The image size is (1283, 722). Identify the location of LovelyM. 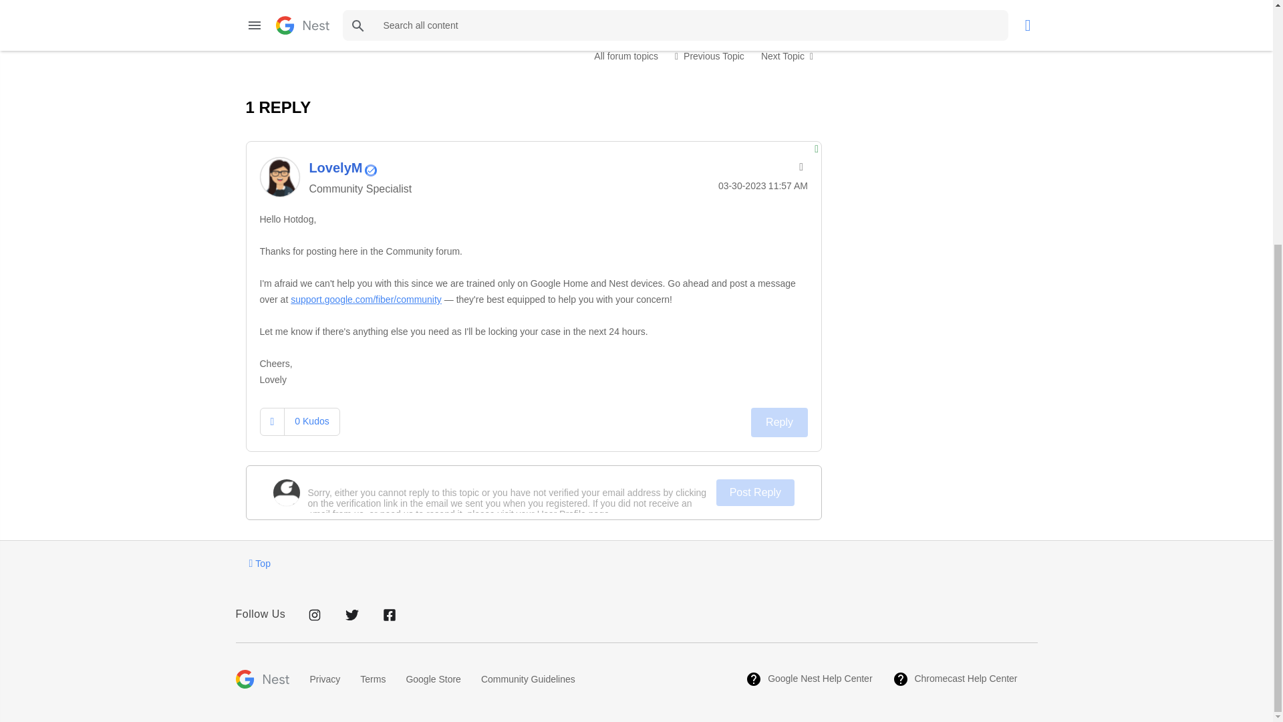
(279, 176).